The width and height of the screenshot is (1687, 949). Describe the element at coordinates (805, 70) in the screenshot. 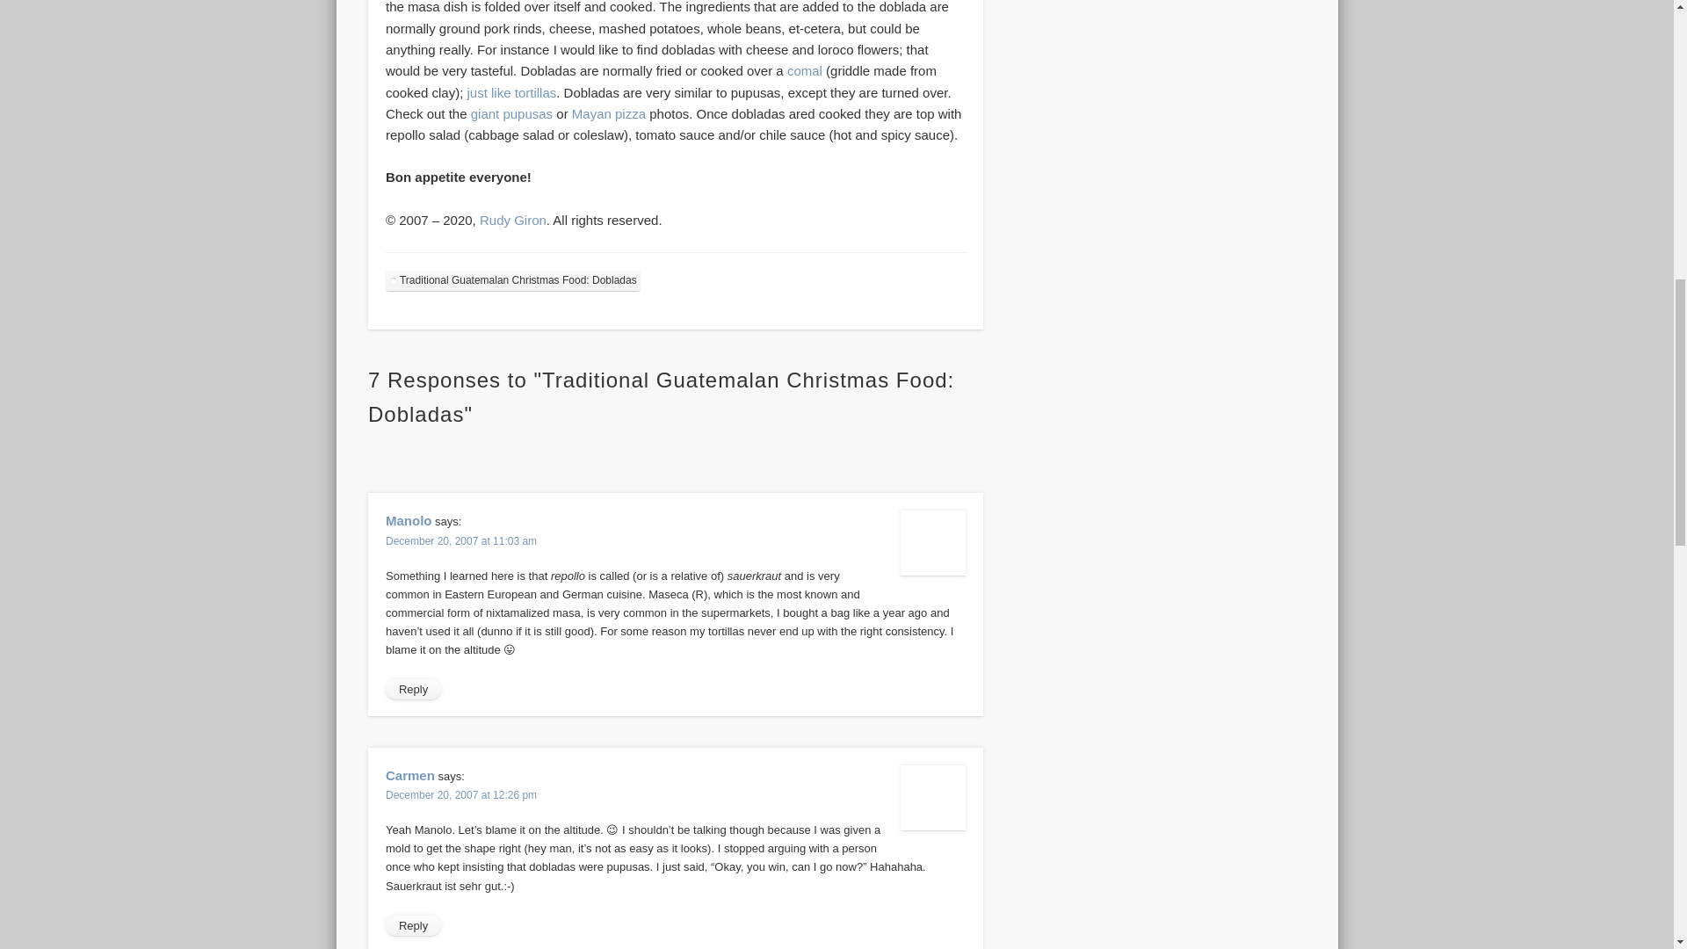

I see `comal` at that location.